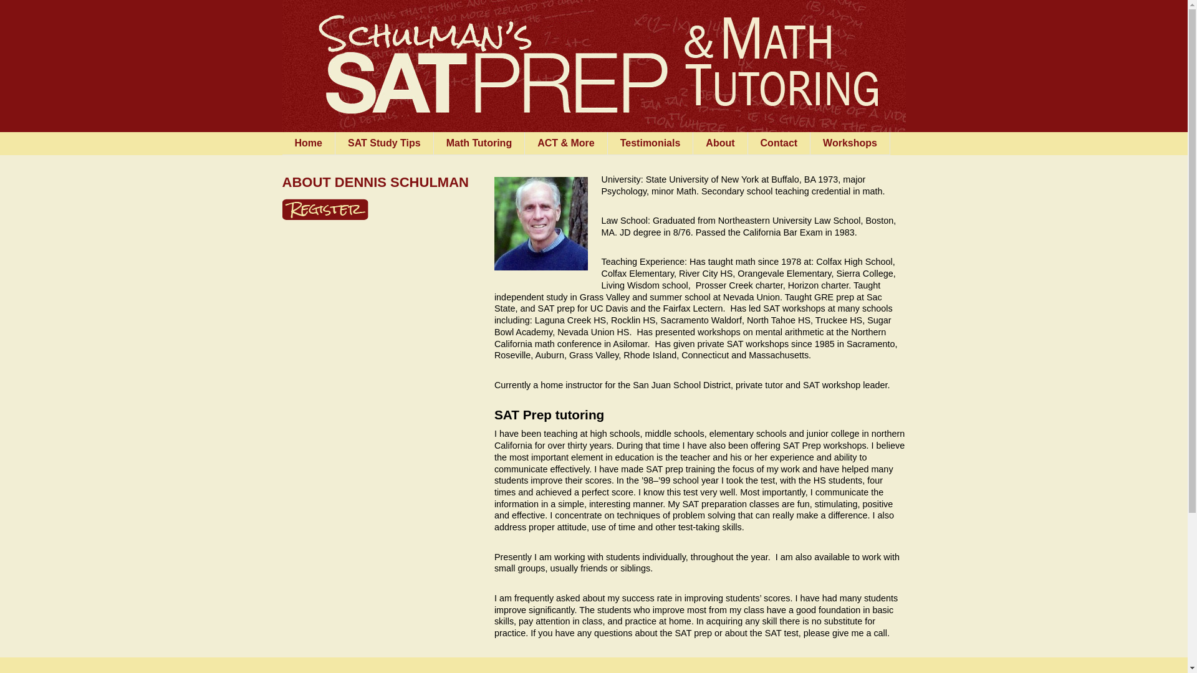 The width and height of the screenshot is (1197, 673). I want to click on Math Tutoring, so click(479, 143).